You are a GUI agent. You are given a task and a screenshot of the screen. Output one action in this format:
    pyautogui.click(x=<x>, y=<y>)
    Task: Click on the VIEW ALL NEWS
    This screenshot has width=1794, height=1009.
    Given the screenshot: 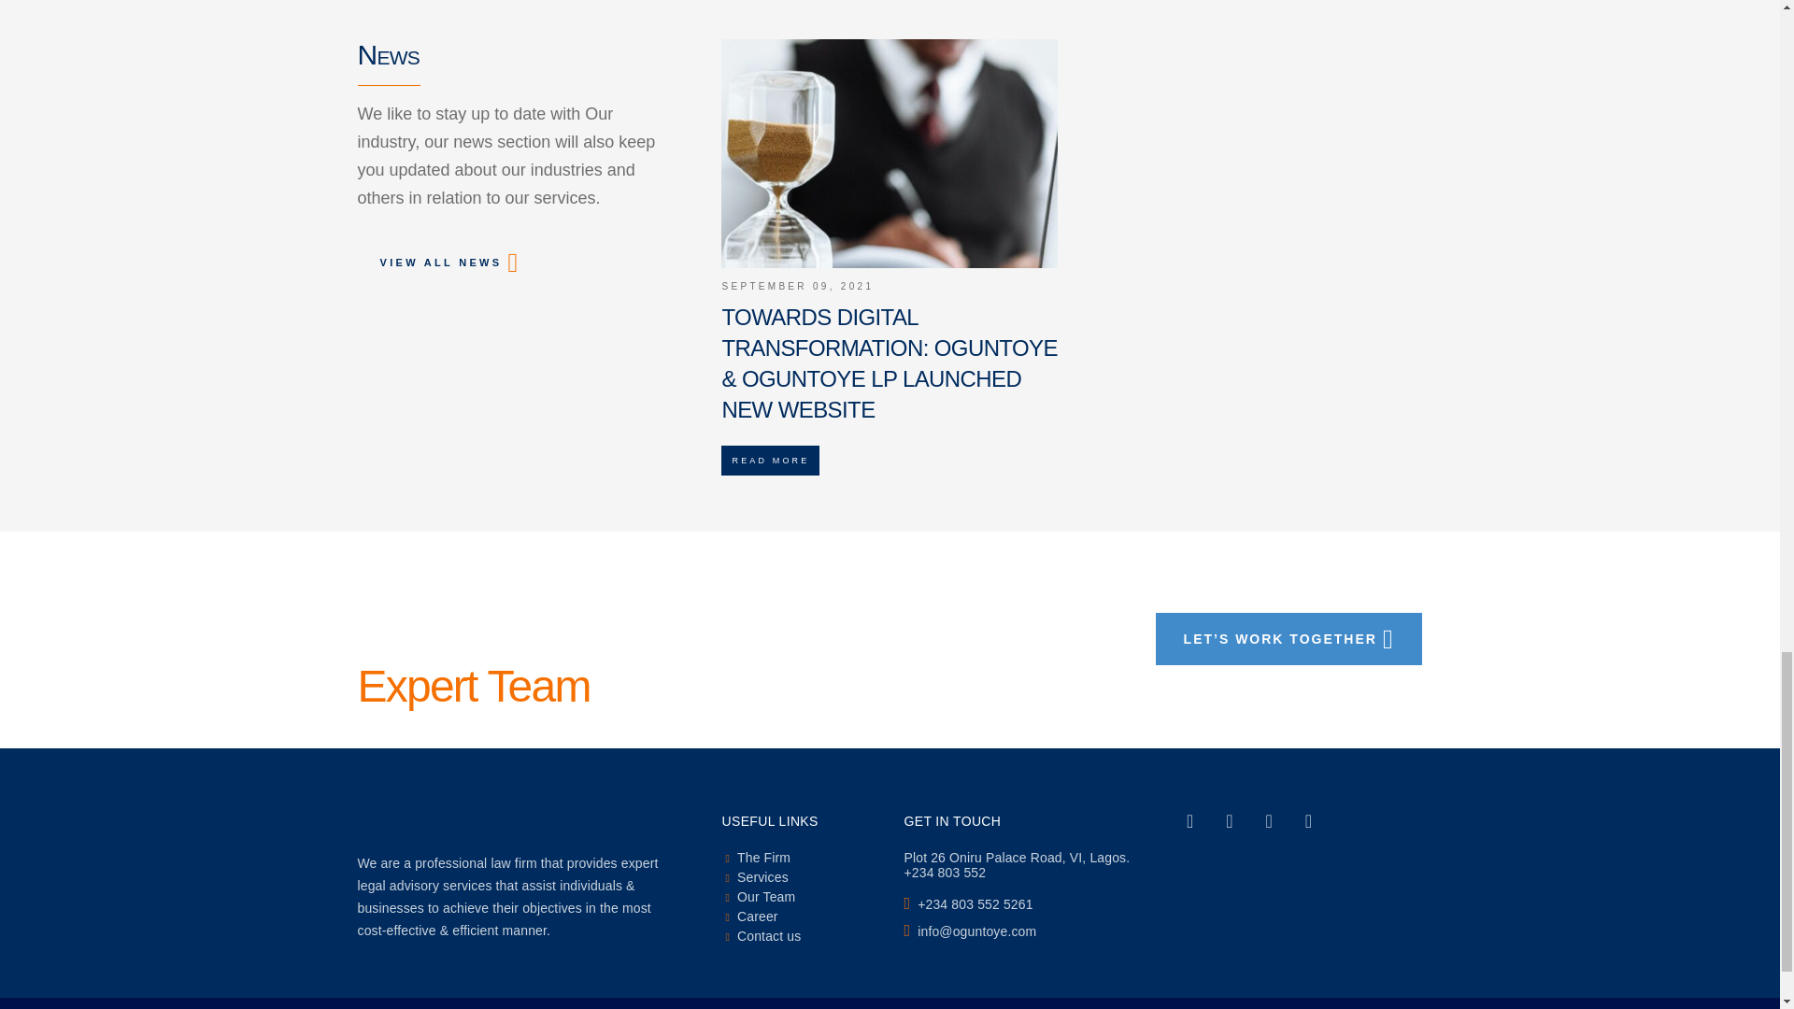 What is the action you would take?
    pyautogui.click(x=447, y=262)
    